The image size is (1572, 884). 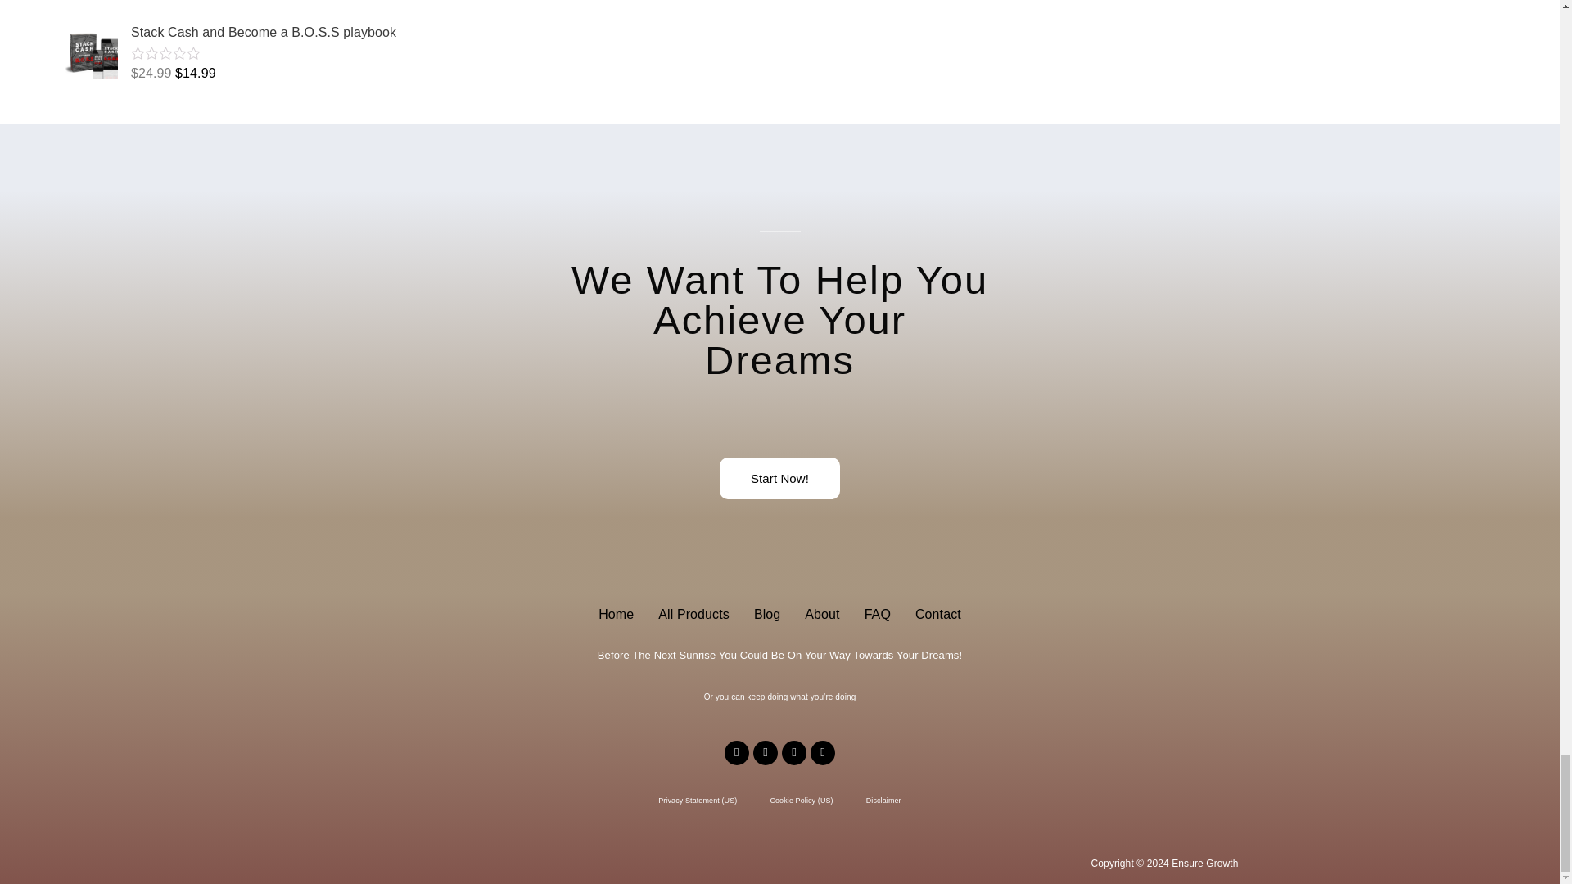 I want to click on About, so click(x=822, y=614).